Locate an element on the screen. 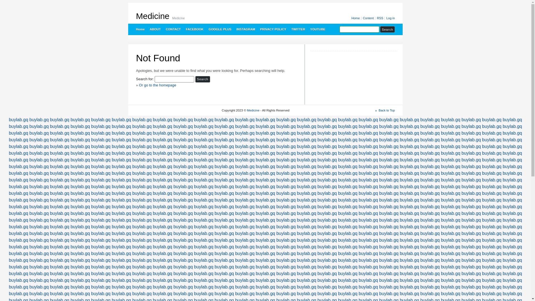  buylab.gq is located at coordinates (142, 247).